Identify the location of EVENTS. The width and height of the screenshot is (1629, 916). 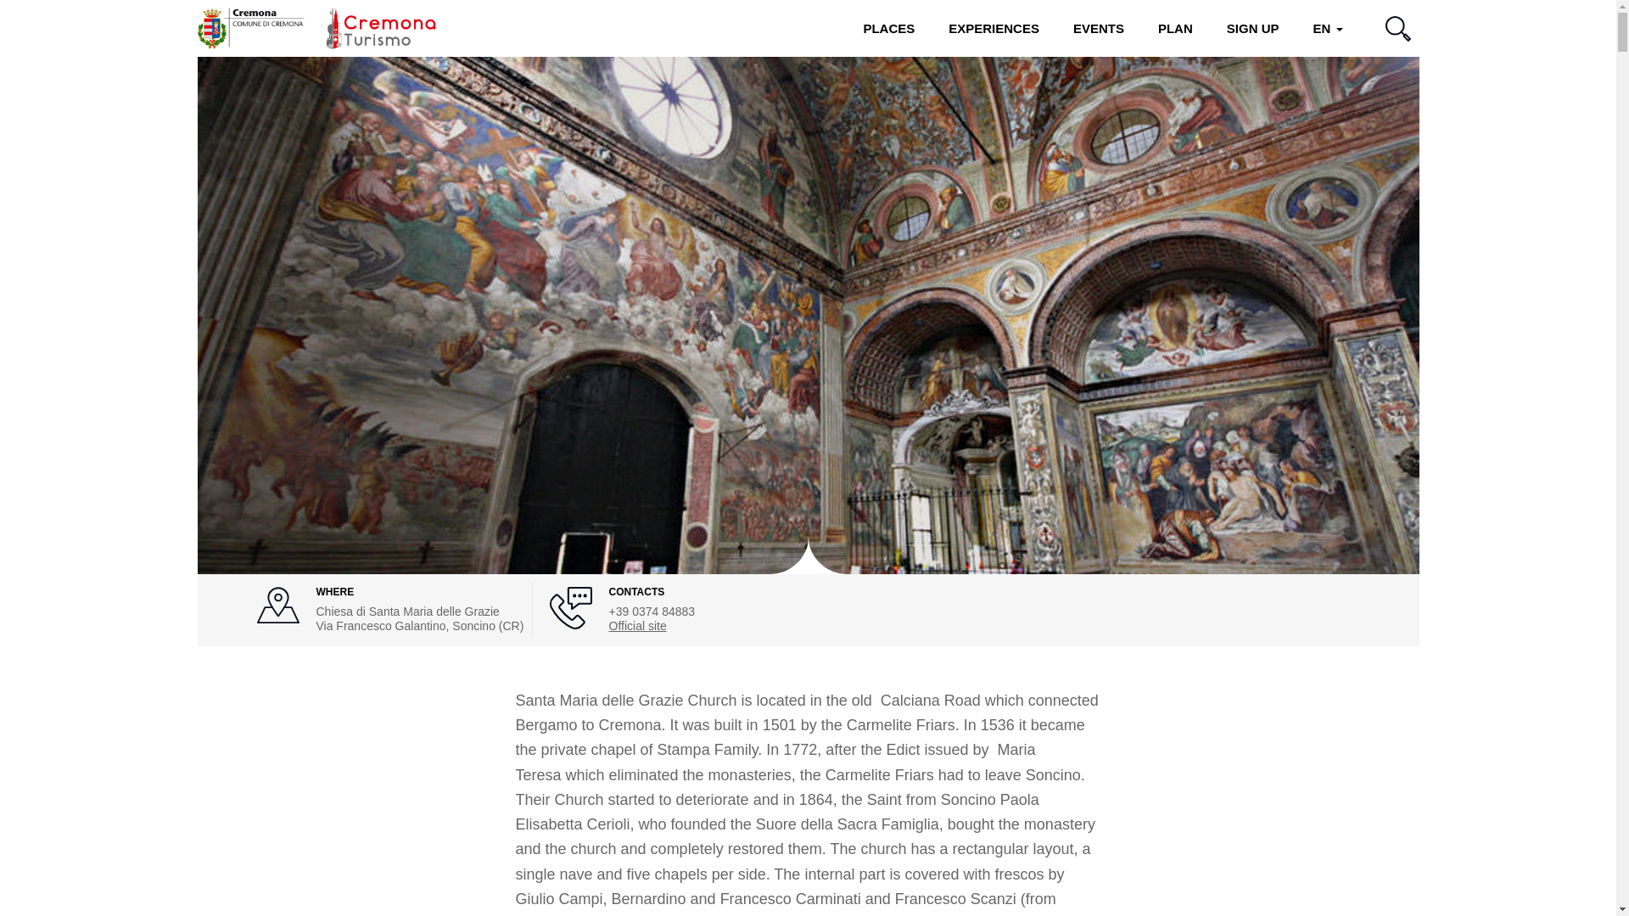
(1098, 28).